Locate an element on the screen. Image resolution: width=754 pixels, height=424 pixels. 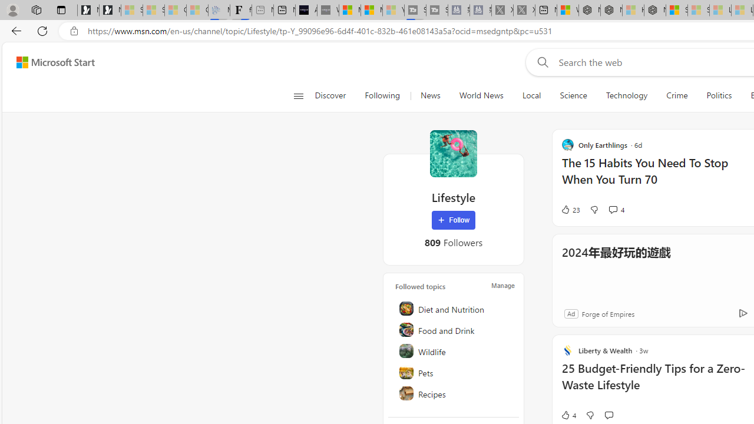
Follow is located at coordinates (454, 220).